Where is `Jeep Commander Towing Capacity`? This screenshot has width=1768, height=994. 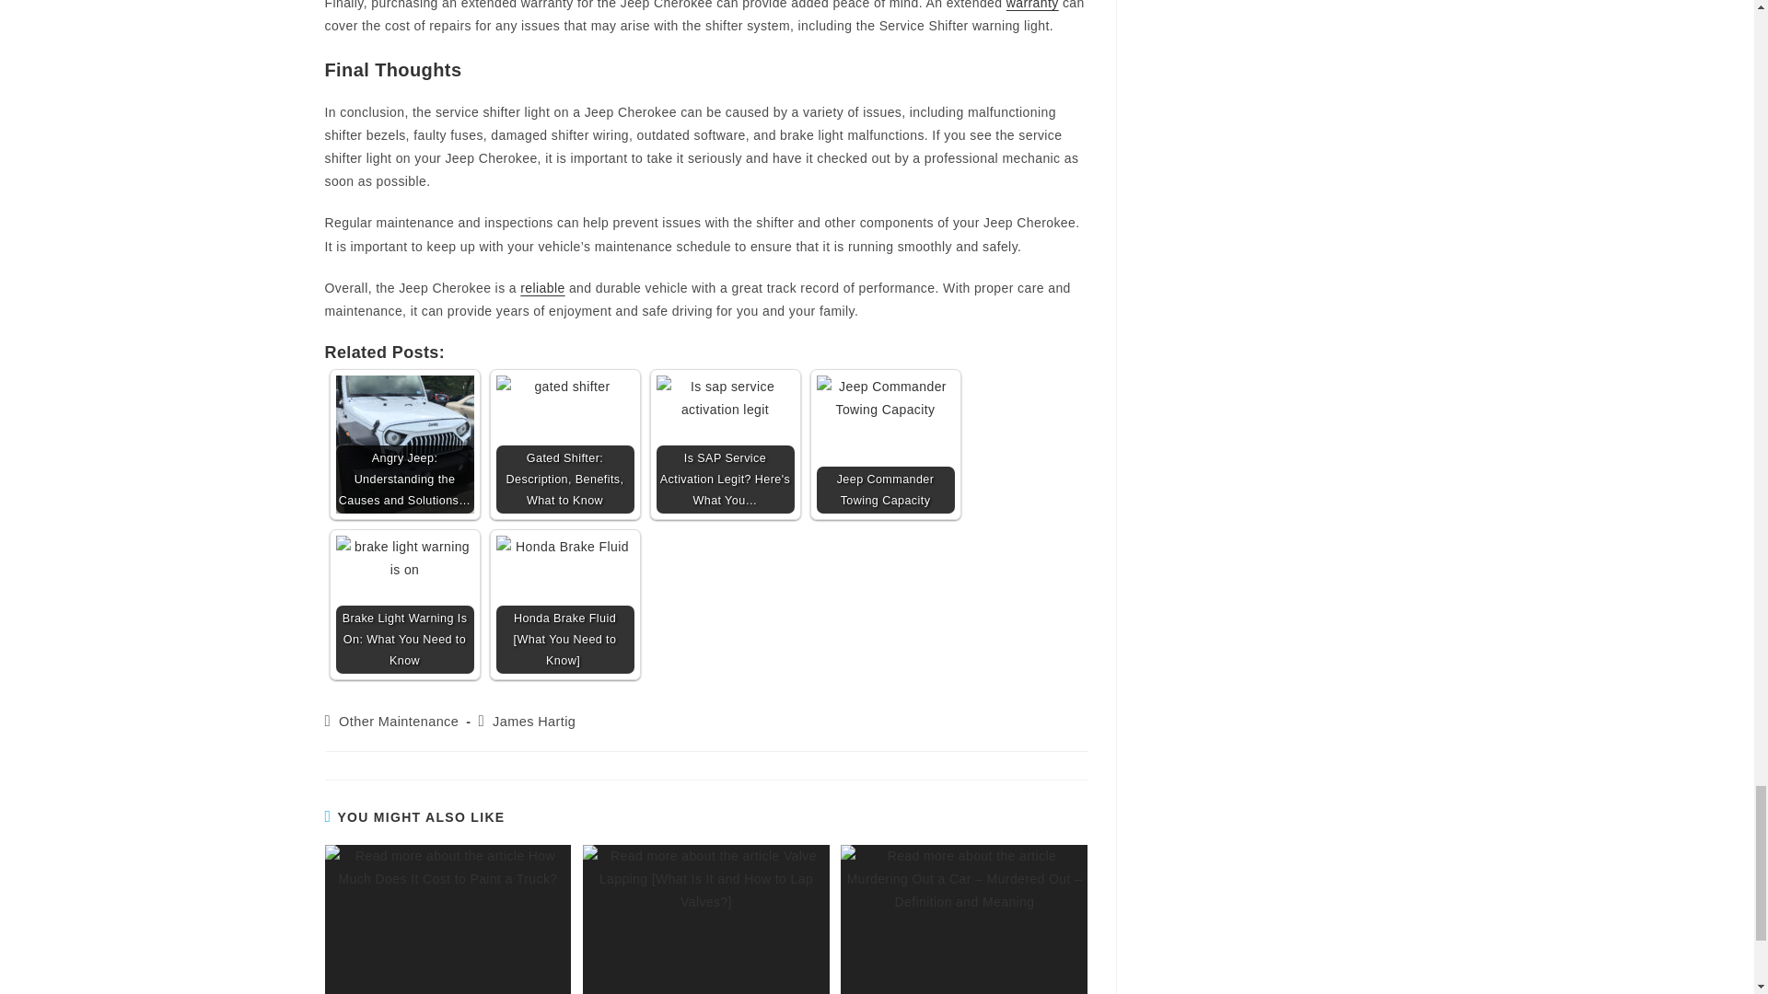 Jeep Commander Towing Capacity is located at coordinates (884, 445).